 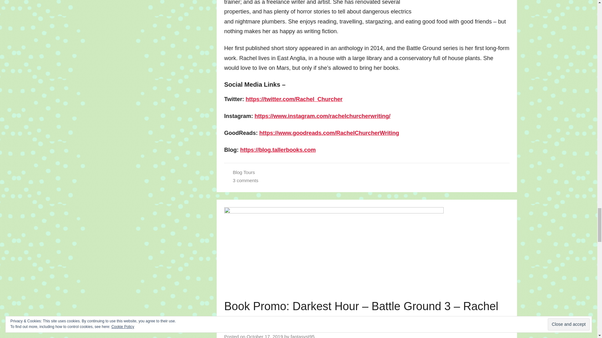 What do you see at coordinates (303, 336) in the screenshot?
I see `View all posts by fantasyst95` at bounding box center [303, 336].